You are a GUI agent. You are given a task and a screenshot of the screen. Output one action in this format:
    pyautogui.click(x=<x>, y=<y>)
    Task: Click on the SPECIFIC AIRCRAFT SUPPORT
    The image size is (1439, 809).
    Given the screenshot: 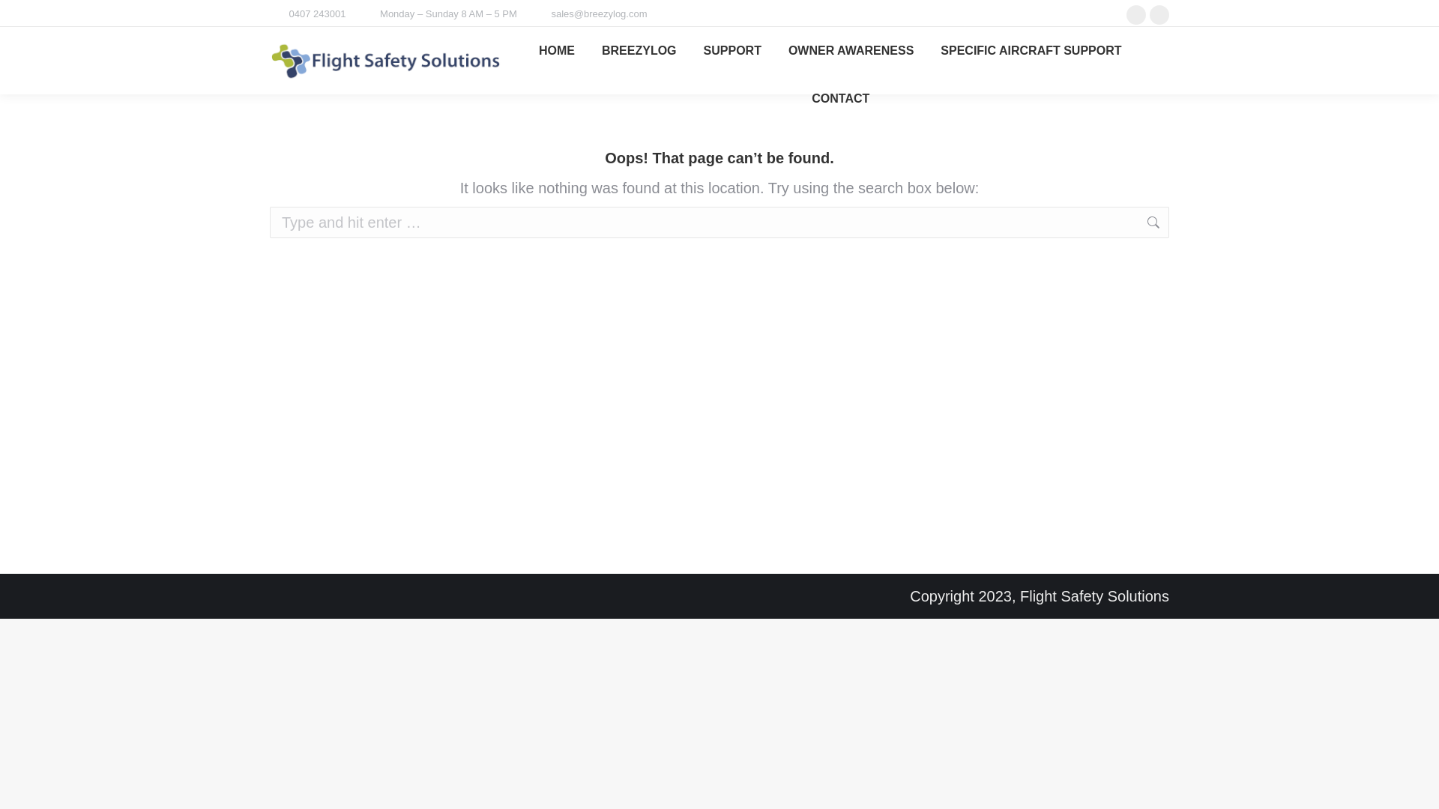 What is the action you would take?
    pyautogui.click(x=1031, y=51)
    